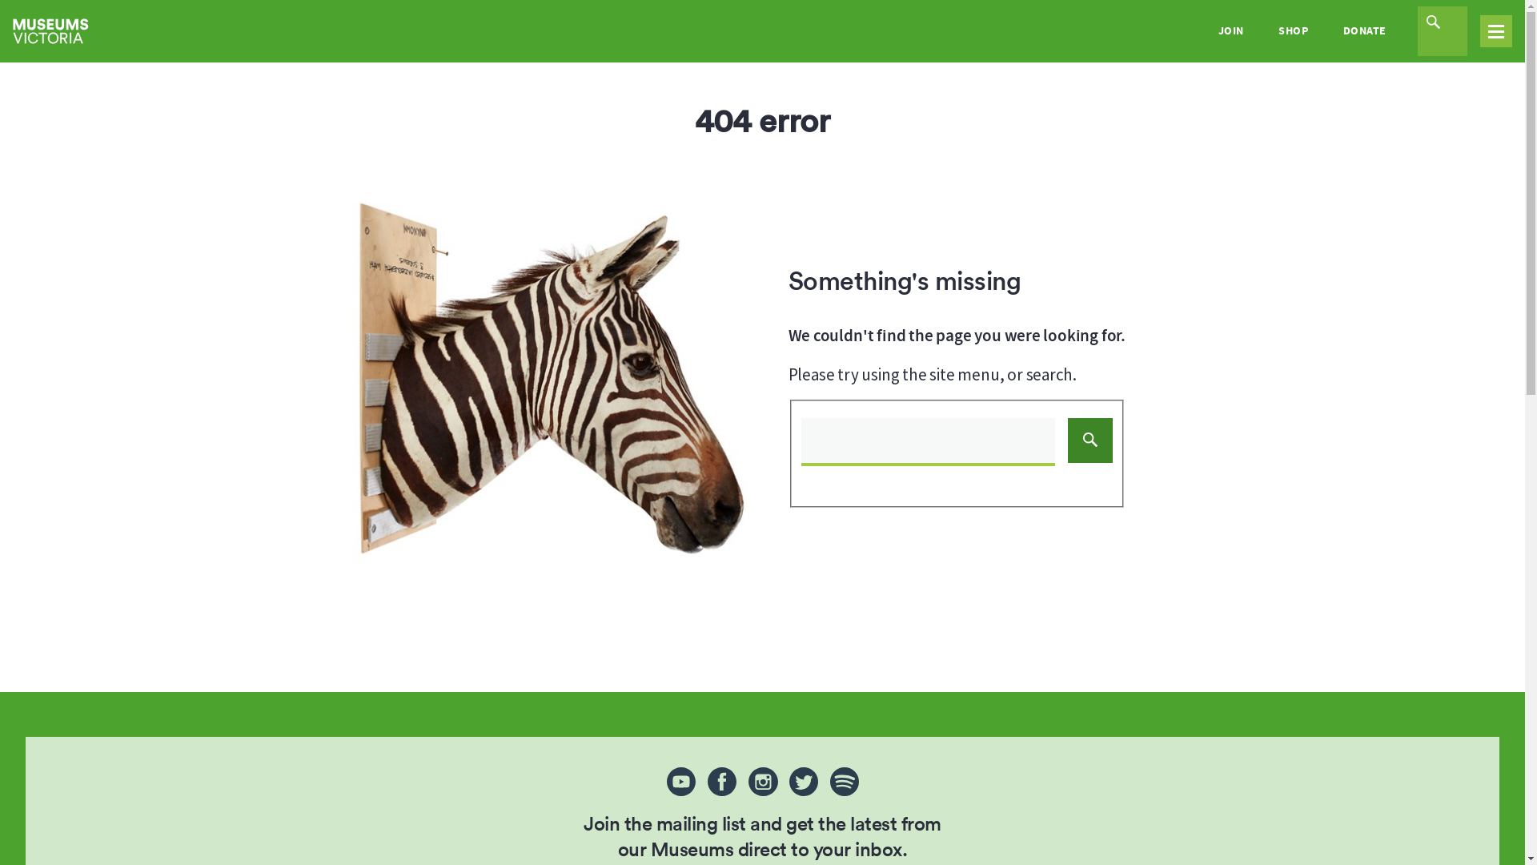  What do you see at coordinates (1364, 31) in the screenshot?
I see `DONATE` at bounding box center [1364, 31].